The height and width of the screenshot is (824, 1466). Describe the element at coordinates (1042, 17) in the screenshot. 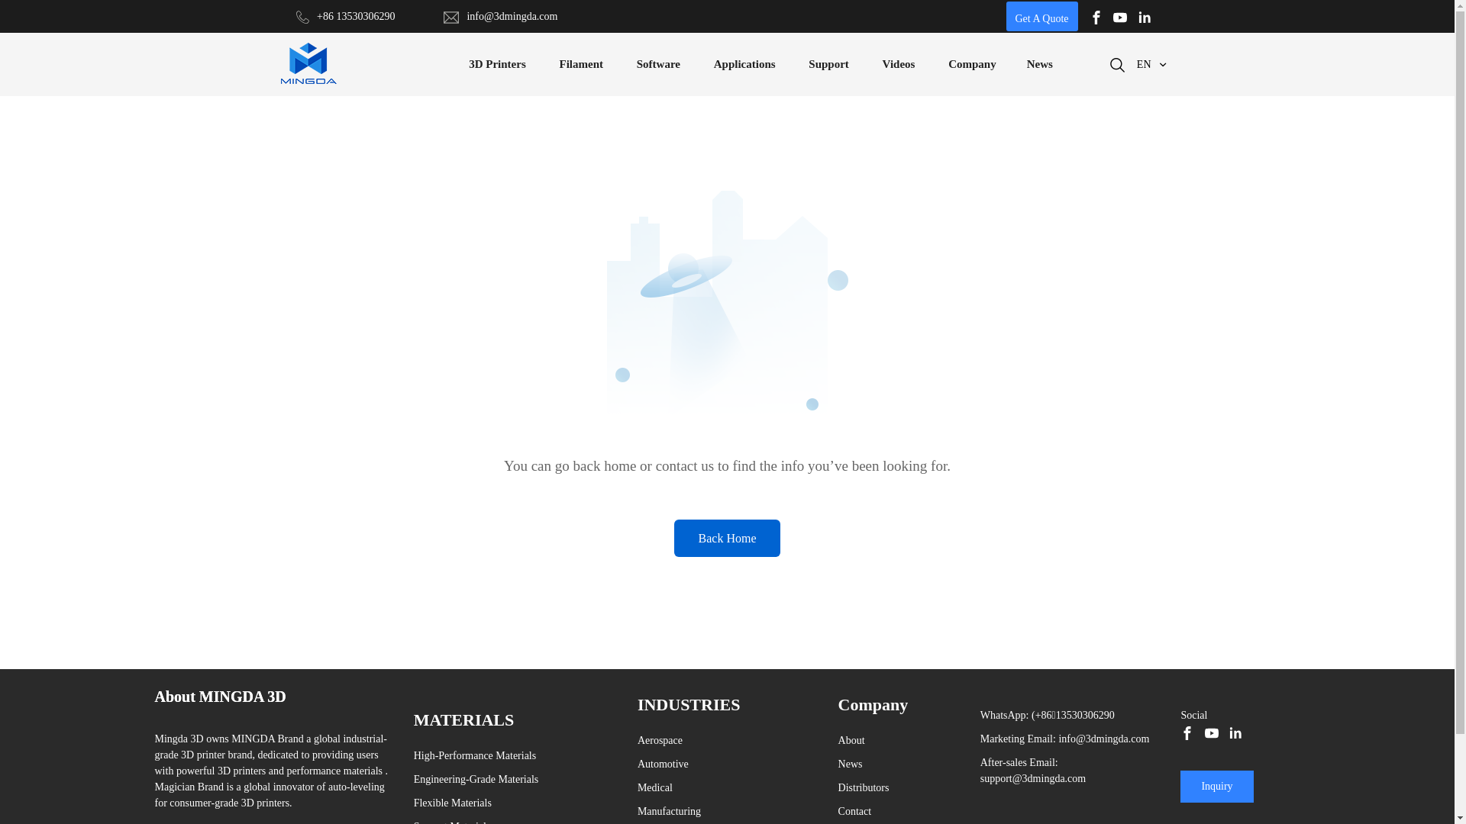

I see `Get A Quote` at that location.